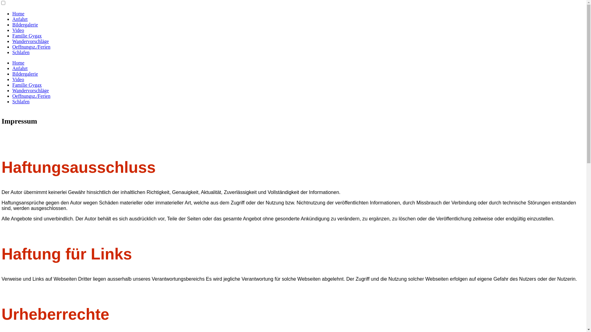 Image resolution: width=591 pixels, height=332 pixels. What do you see at coordinates (27, 36) in the screenshot?
I see `Familie Gygax` at bounding box center [27, 36].